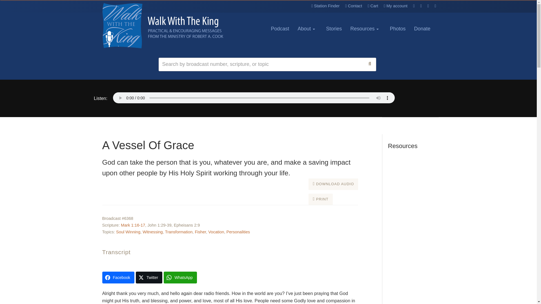 The width and height of the screenshot is (541, 304). What do you see at coordinates (325, 3) in the screenshot?
I see `Station Finder` at bounding box center [325, 3].